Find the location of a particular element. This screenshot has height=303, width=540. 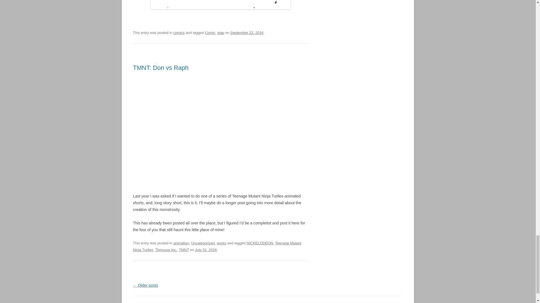

TMNT: Don vs Raph is located at coordinates (161, 67).